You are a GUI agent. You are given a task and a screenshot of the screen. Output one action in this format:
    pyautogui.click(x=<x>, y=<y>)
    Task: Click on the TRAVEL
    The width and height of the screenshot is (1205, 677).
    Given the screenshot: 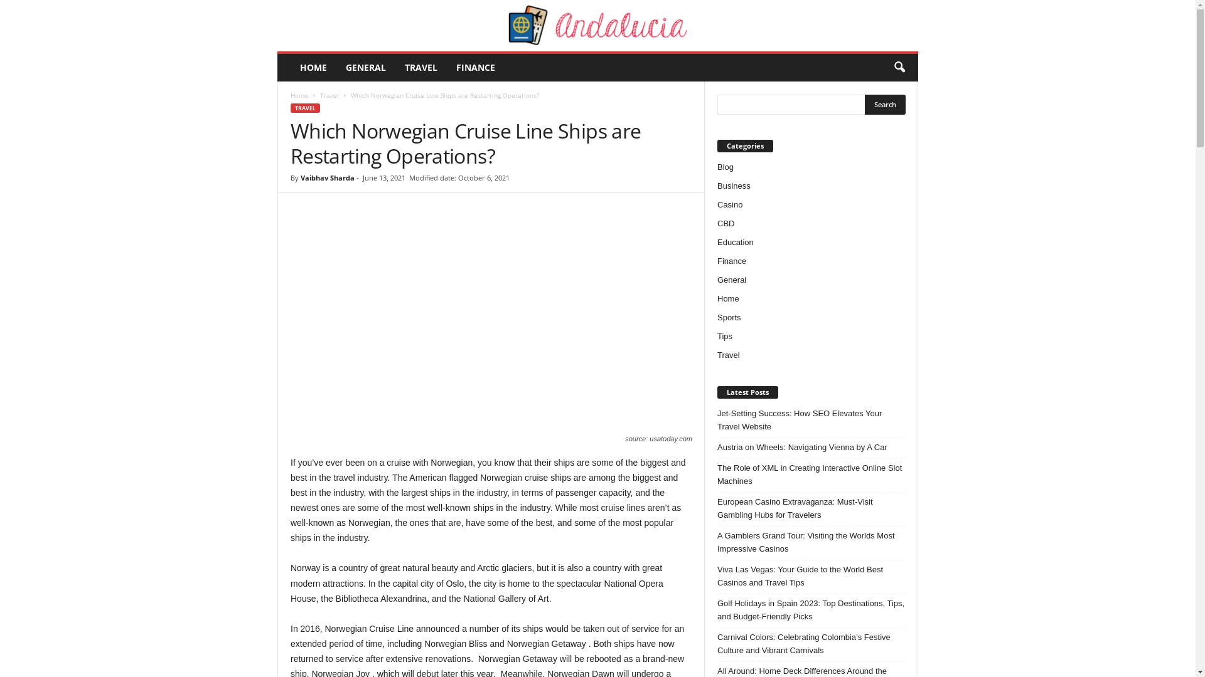 What is the action you would take?
    pyautogui.click(x=421, y=68)
    